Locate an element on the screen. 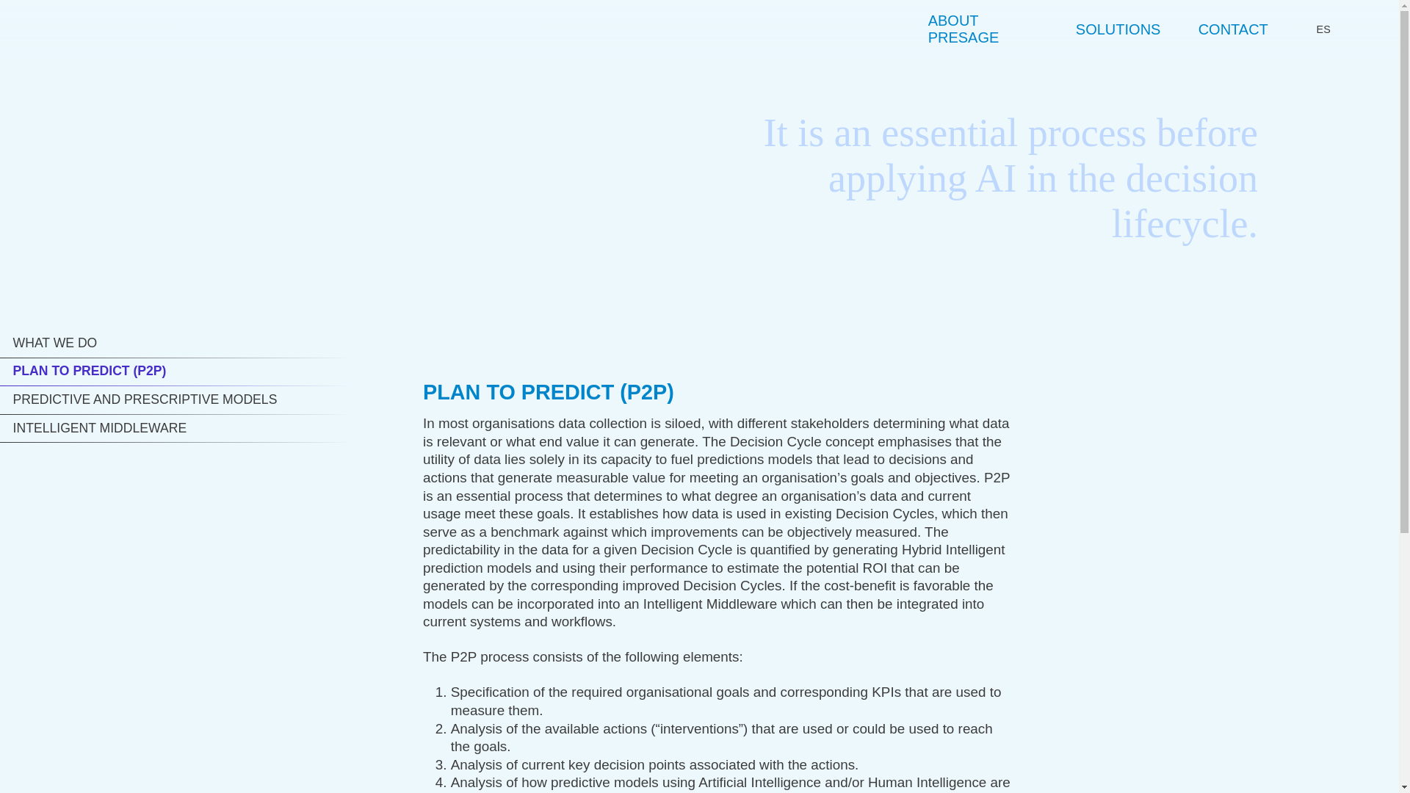 The width and height of the screenshot is (1410, 793). SOLUTIONS is located at coordinates (1118, 29).